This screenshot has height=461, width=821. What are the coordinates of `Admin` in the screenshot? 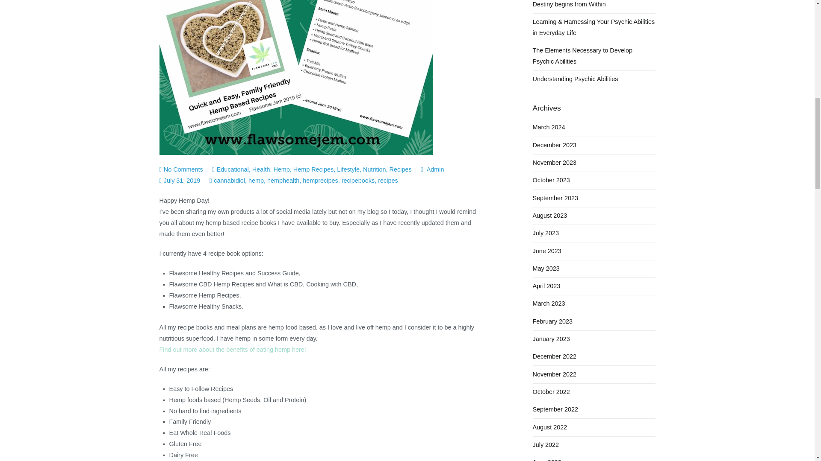 It's located at (233, 169).